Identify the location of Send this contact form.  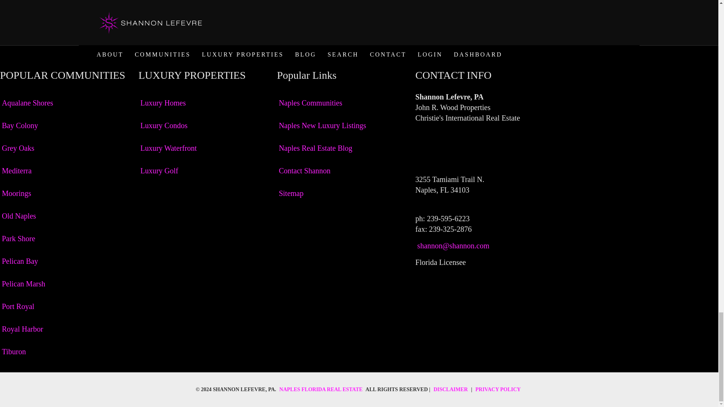
(203, 27).